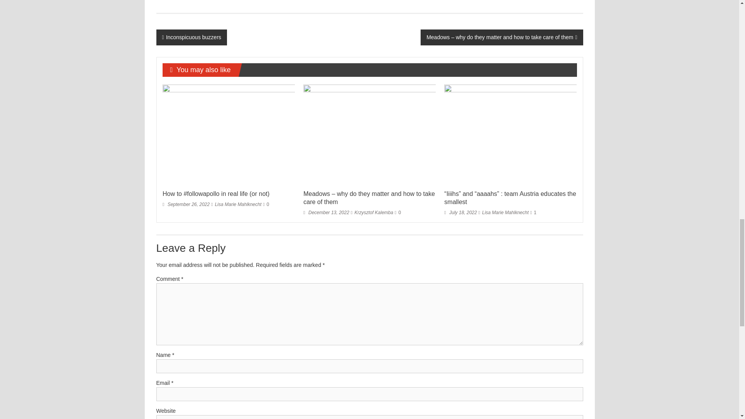 Image resolution: width=745 pixels, height=419 pixels. I want to click on 16:08, so click(185, 204).